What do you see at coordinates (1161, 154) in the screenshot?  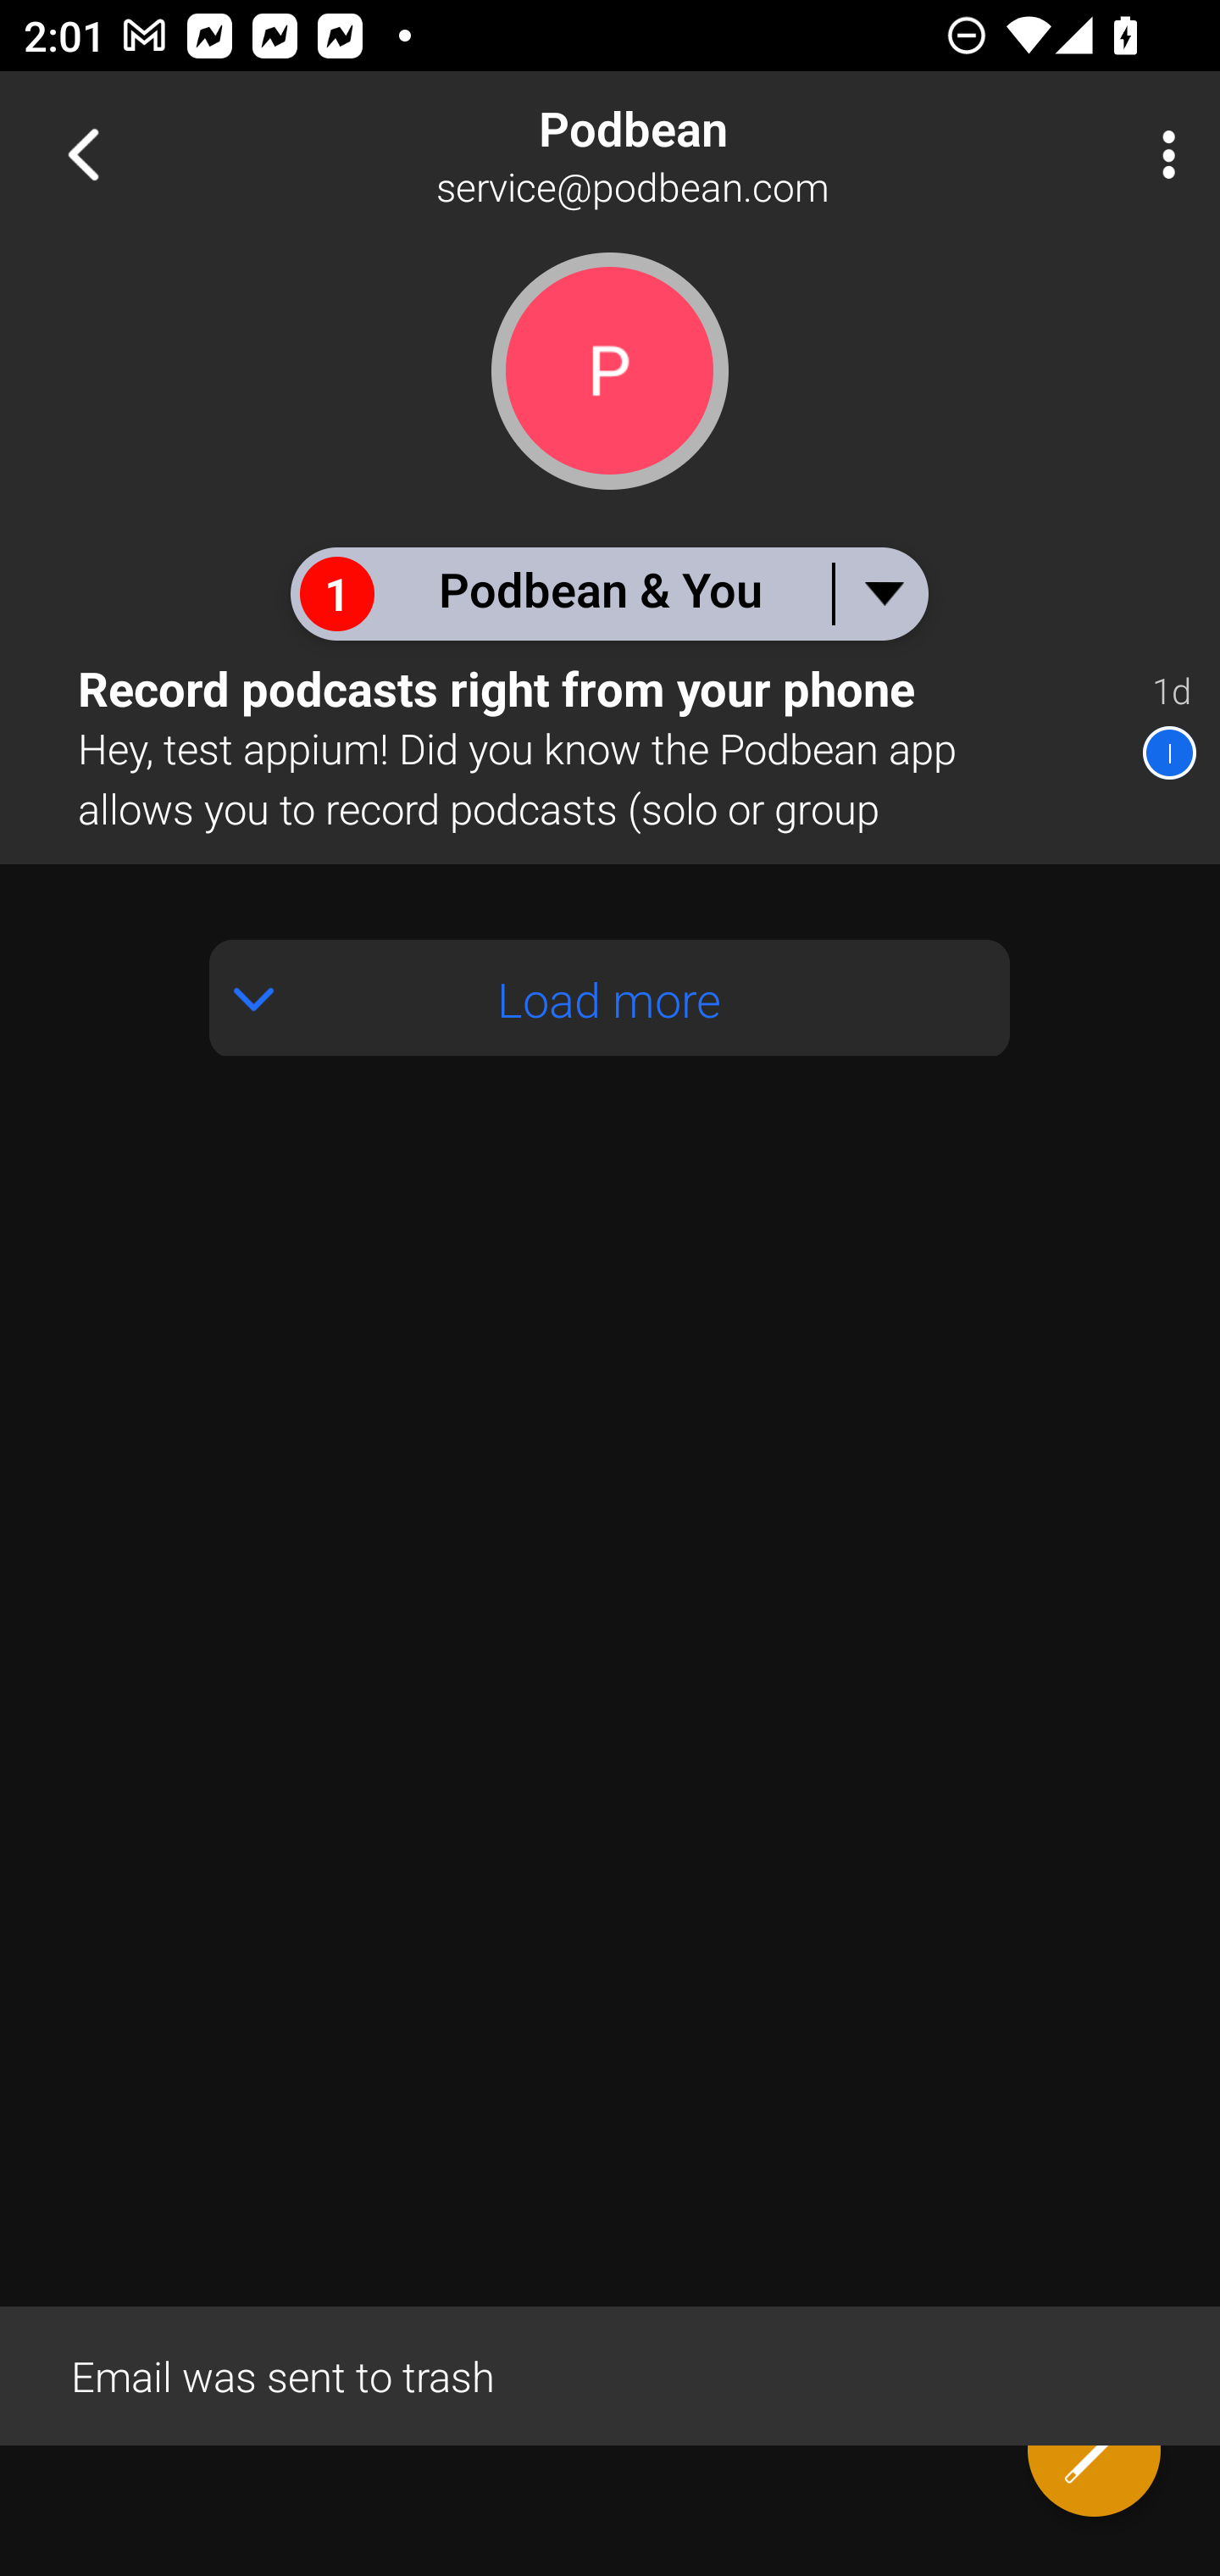 I see `More Options` at bounding box center [1161, 154].